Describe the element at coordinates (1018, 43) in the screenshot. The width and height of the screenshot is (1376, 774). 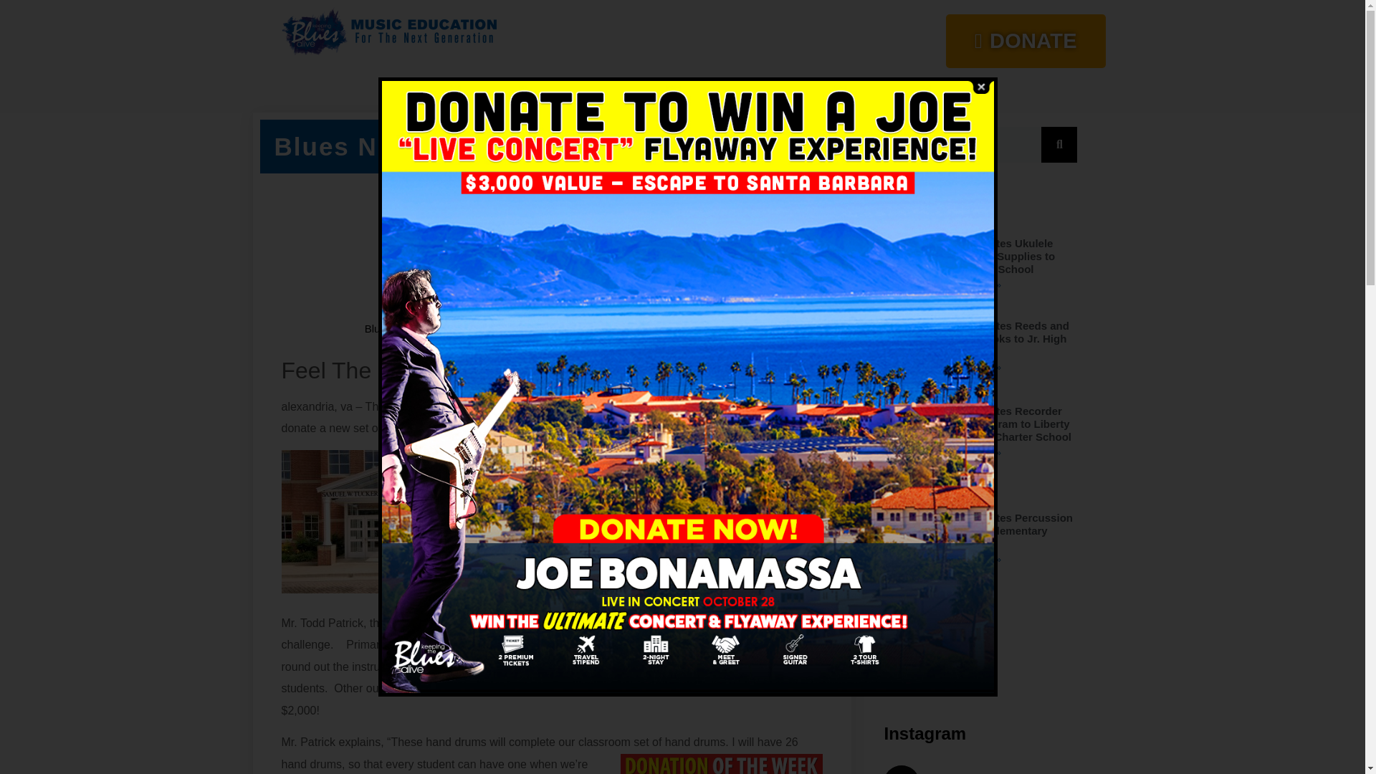
I see `DONATE` at that location.